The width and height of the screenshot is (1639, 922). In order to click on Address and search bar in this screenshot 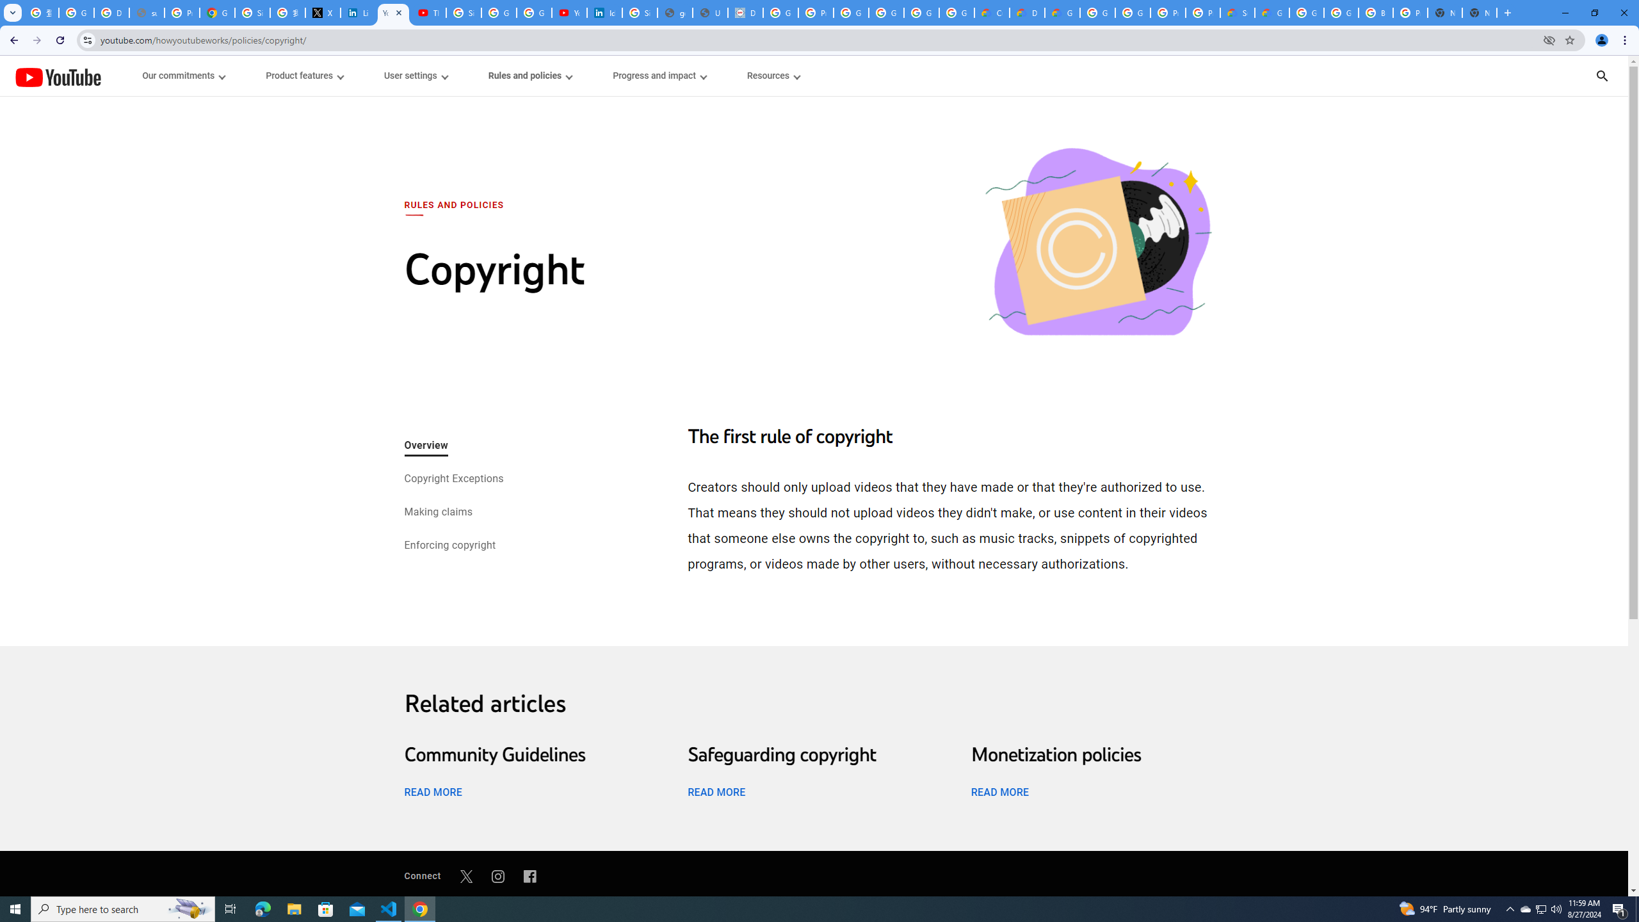, I will do `click(818, 40)`.